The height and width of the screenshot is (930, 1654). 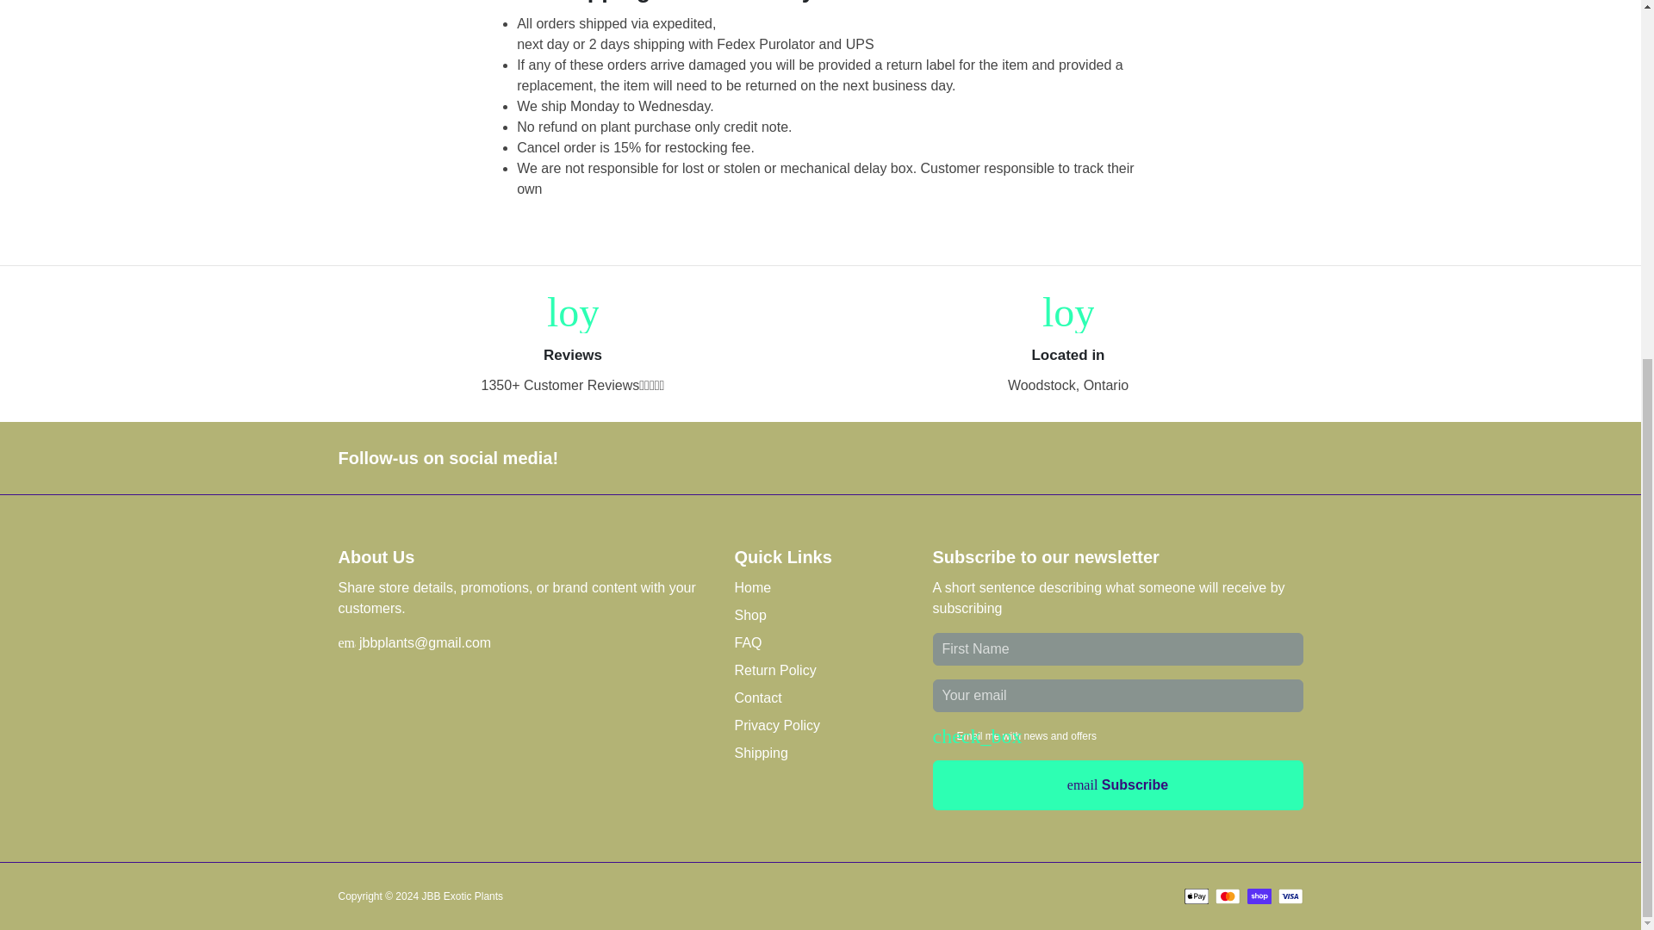 I want to click on Apple Pay, so click(x=1196, y=896).